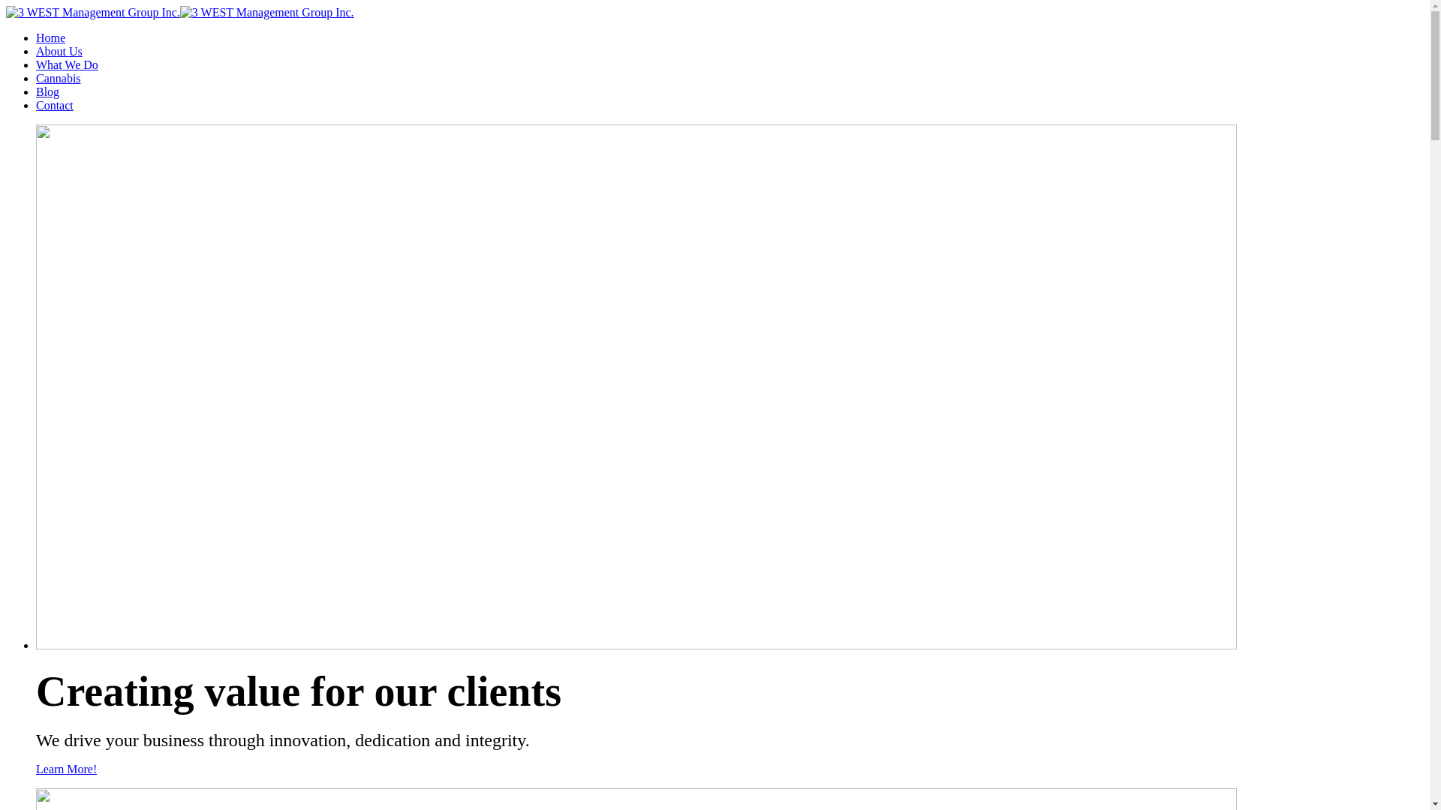 Image resolution: width=1441 pixels, height=810 pixels. Describe the element at coordinates (59, 78) in the screenshot. I see `Cannabis` at that location.